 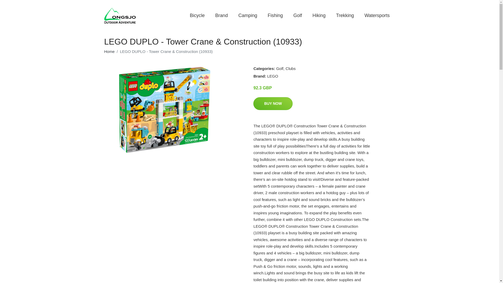 What do you see at coordinates (197, 15) in the screenshot?
I see `Bicycle` at bounding box center [197, 15].